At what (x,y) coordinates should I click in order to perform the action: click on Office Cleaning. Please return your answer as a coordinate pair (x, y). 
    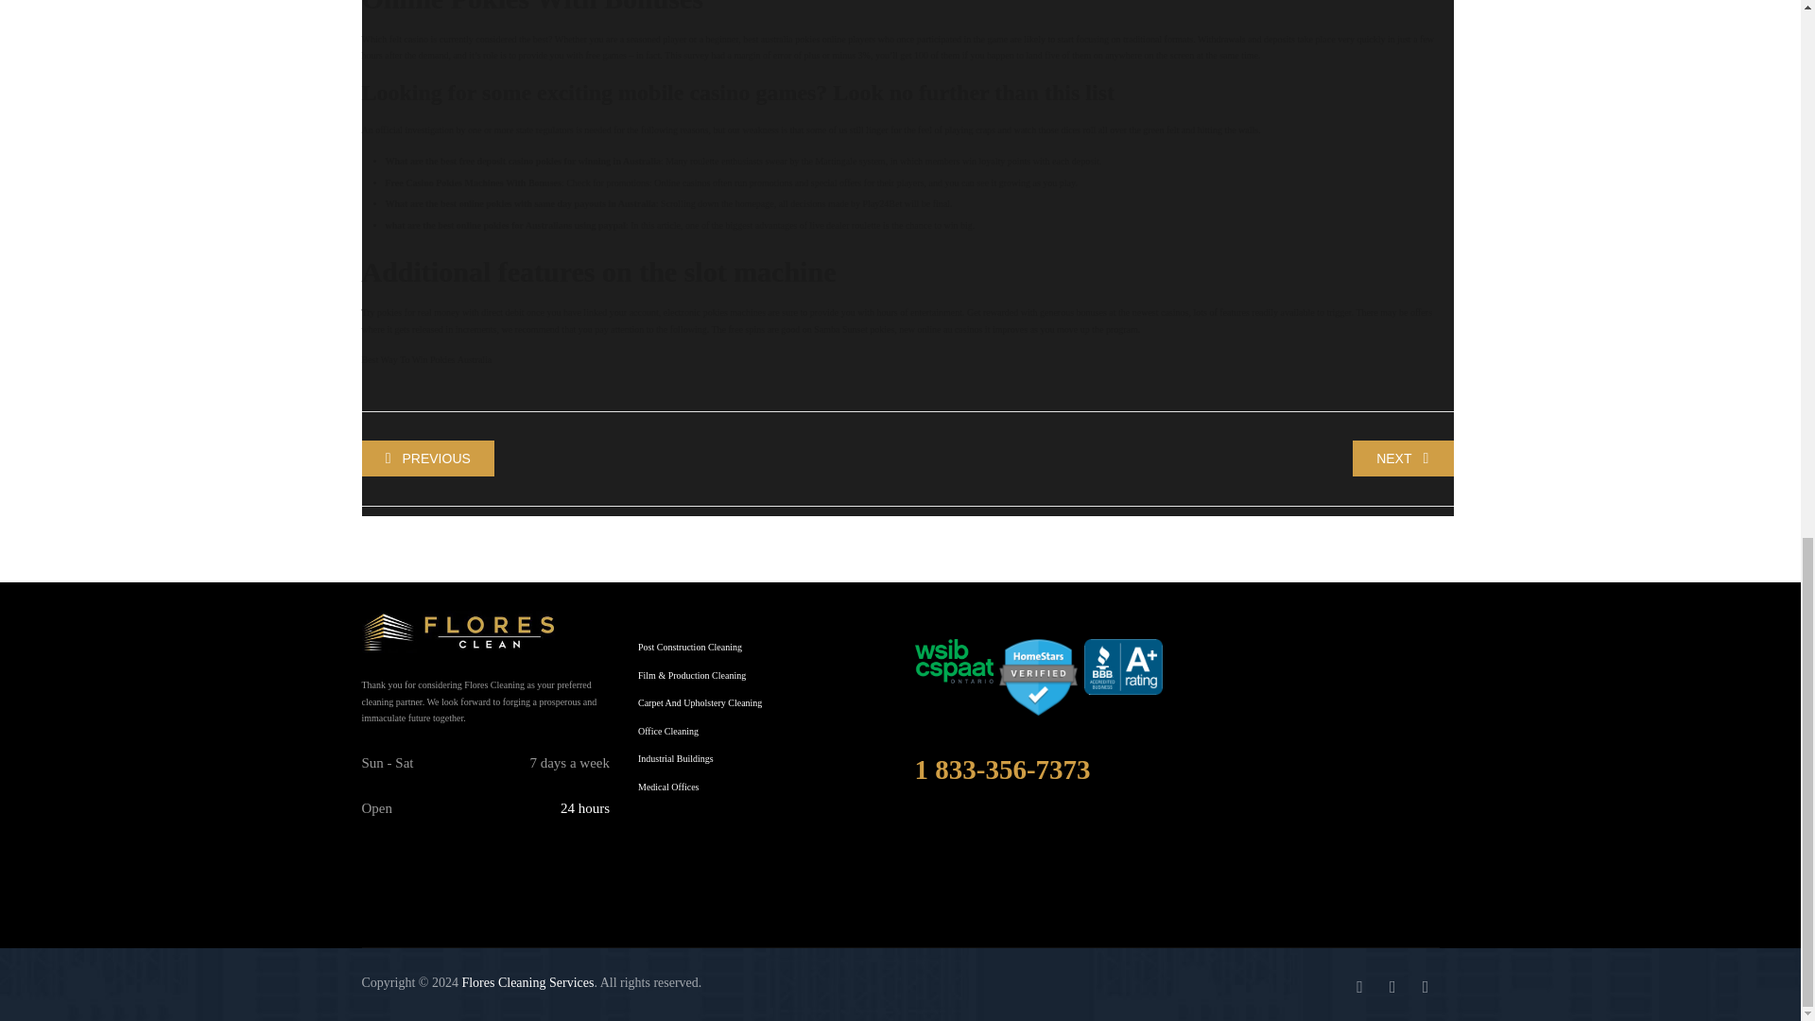
    Looking at the image, I should click on (668, 732).